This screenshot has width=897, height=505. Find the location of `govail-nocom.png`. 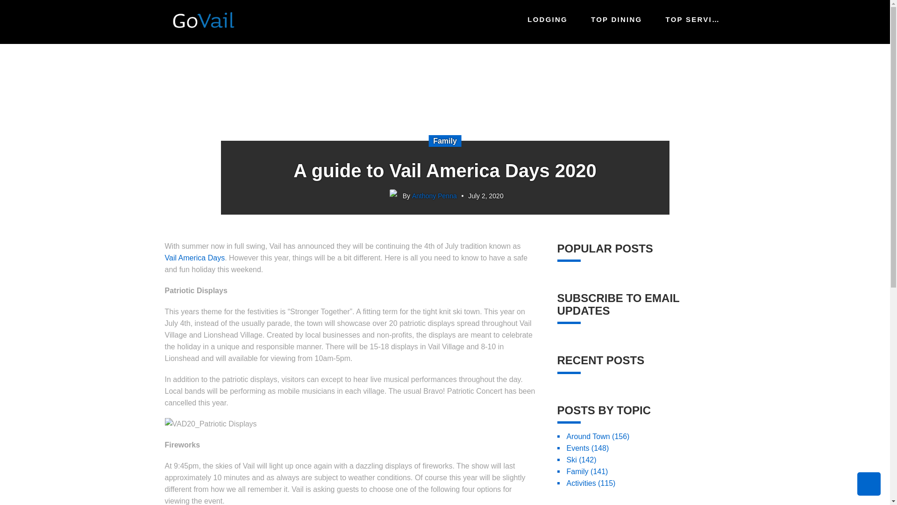

govail-nocom.png is located at coordinates (202, 20).